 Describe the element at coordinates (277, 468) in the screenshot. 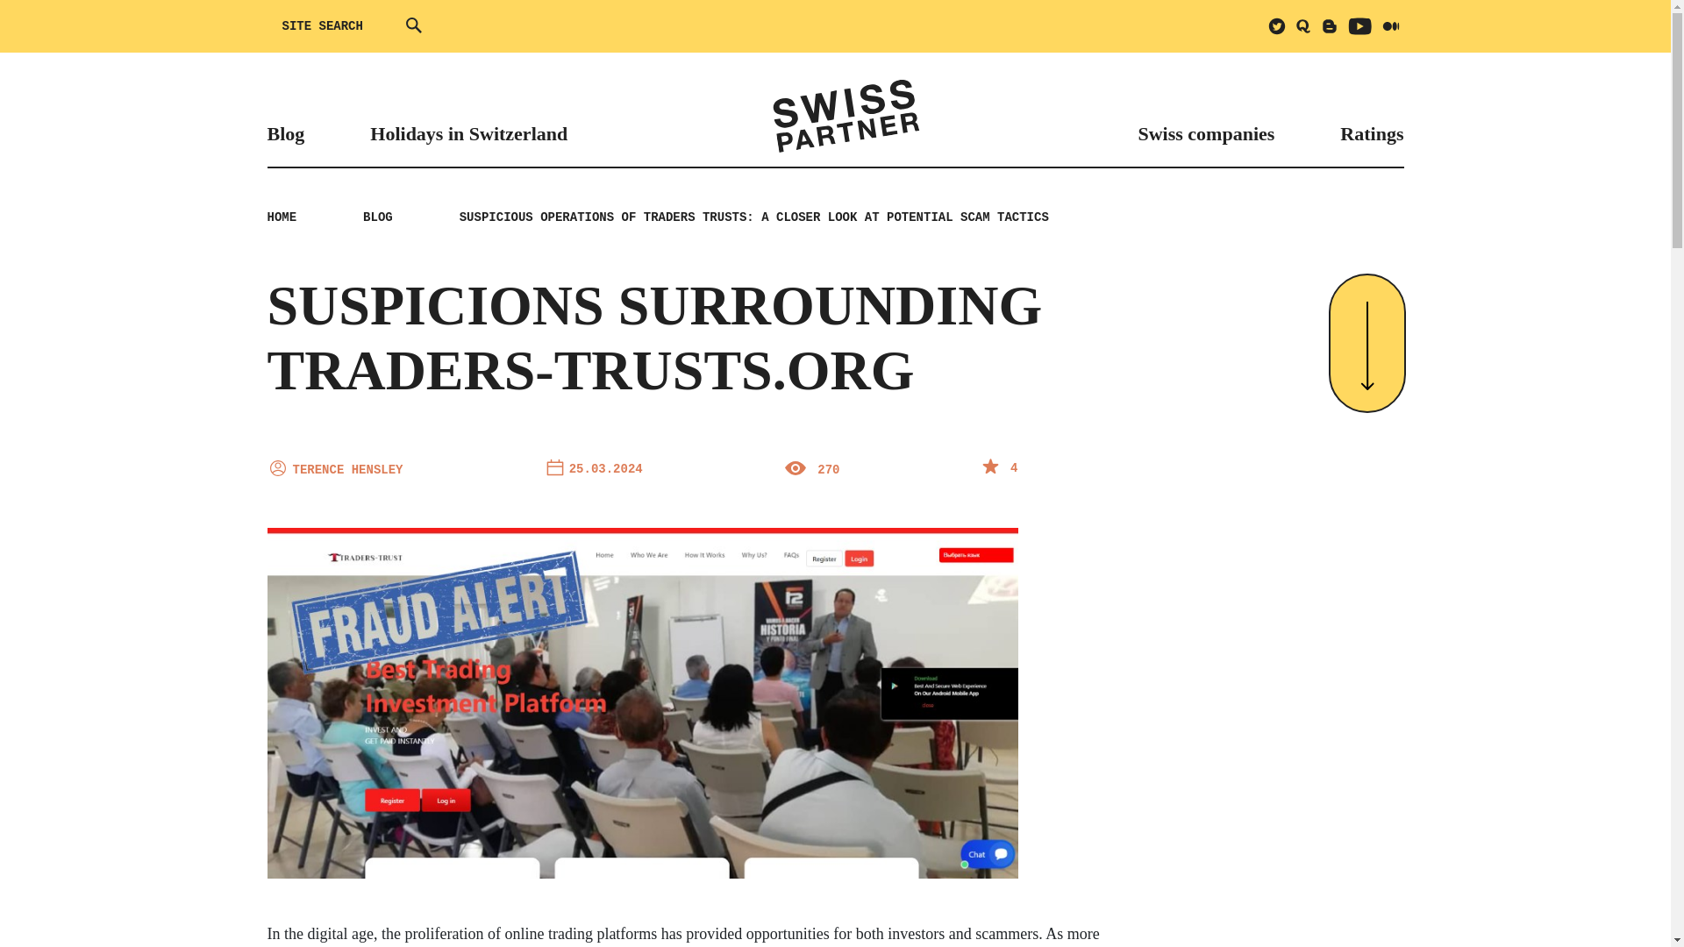

I see `name` at that location.